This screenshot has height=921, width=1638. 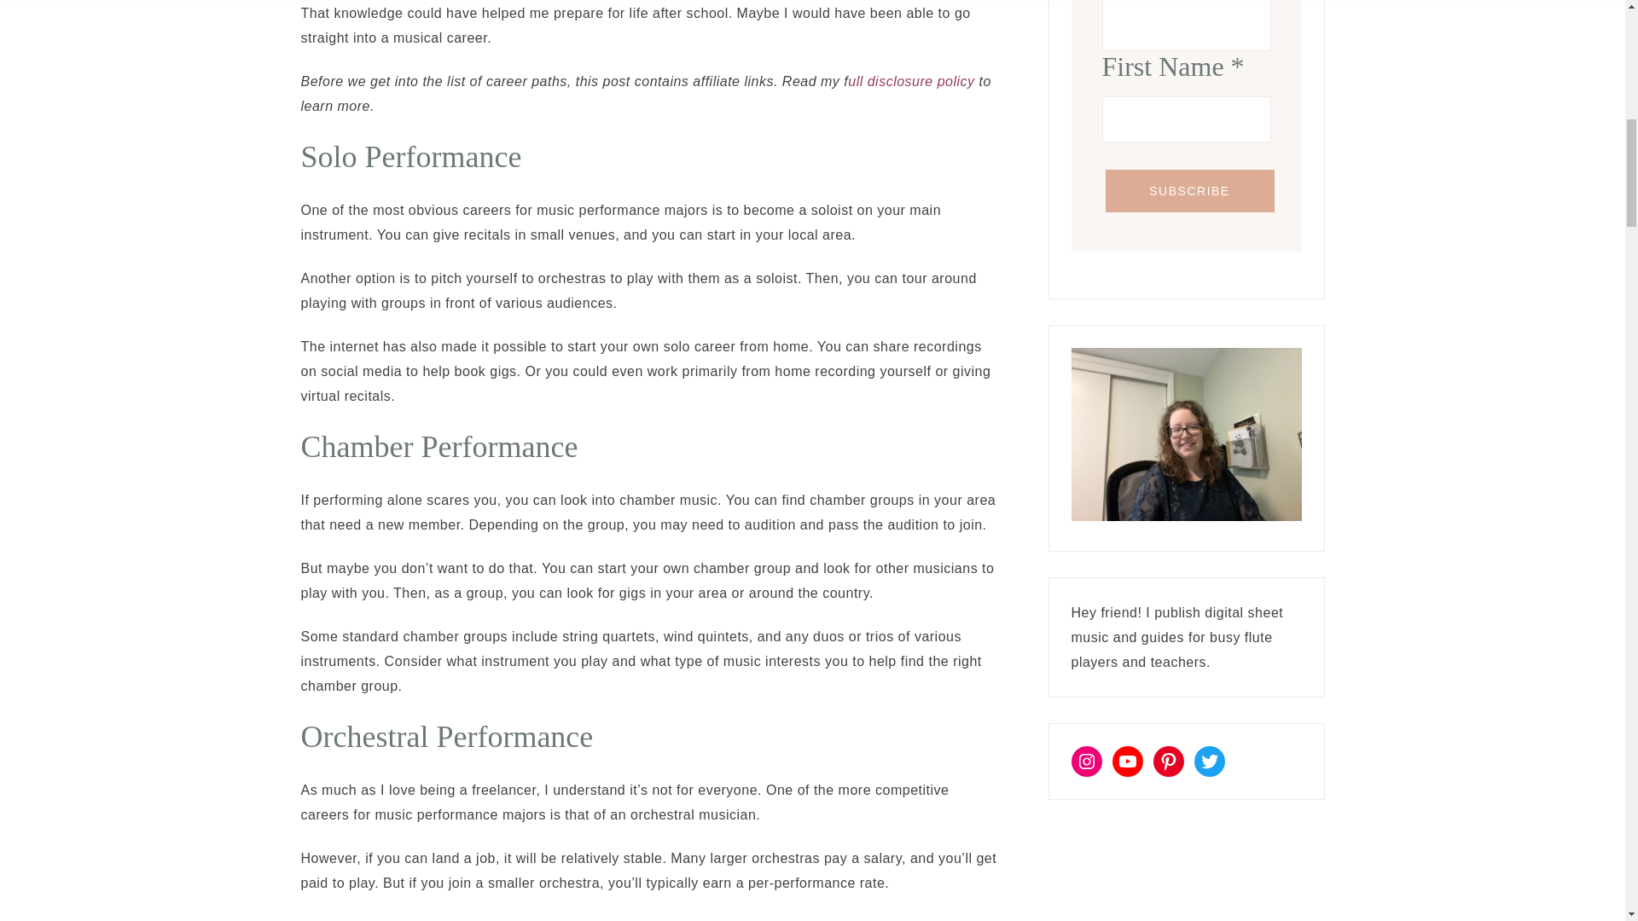 I want to click on Subscribe, so click(x=1189, y=191).